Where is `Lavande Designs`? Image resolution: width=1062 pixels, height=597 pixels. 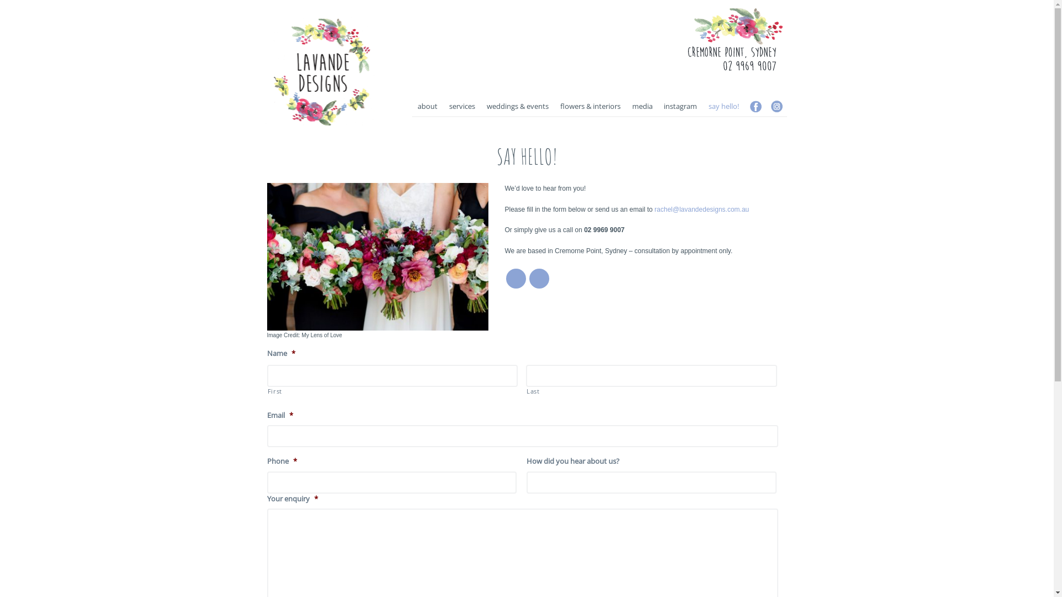
Lavande Designs is located at coordinates (309, 132).